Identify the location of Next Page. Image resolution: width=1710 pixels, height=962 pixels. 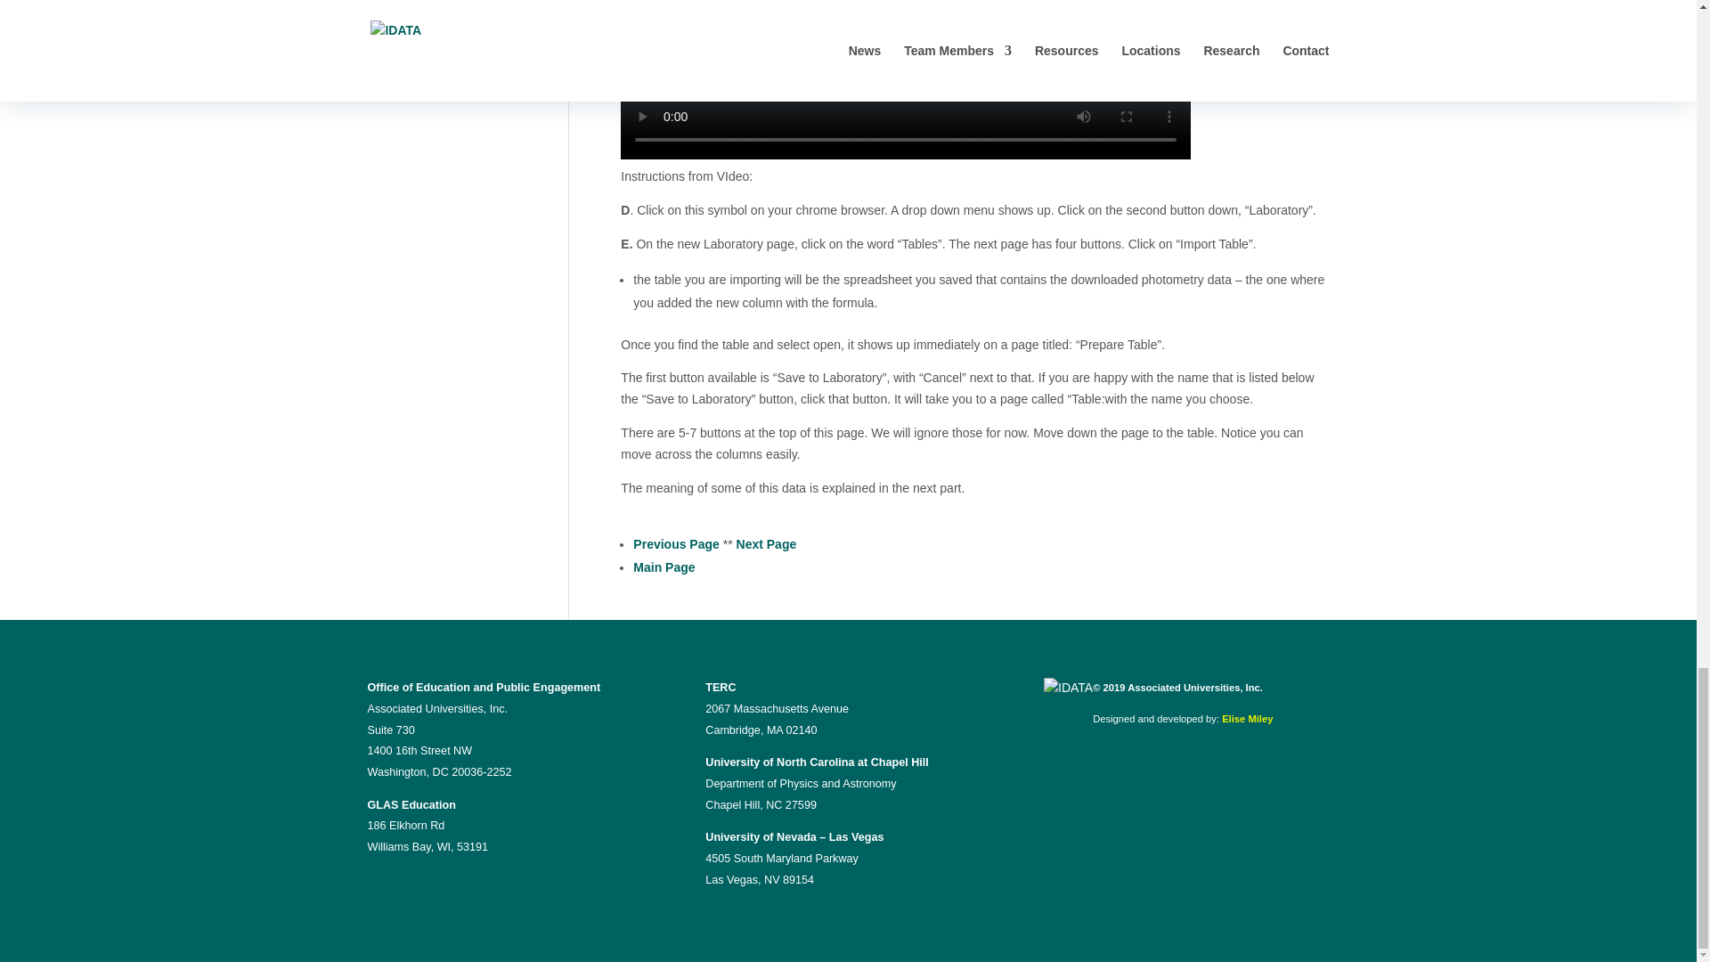
(766, 543).